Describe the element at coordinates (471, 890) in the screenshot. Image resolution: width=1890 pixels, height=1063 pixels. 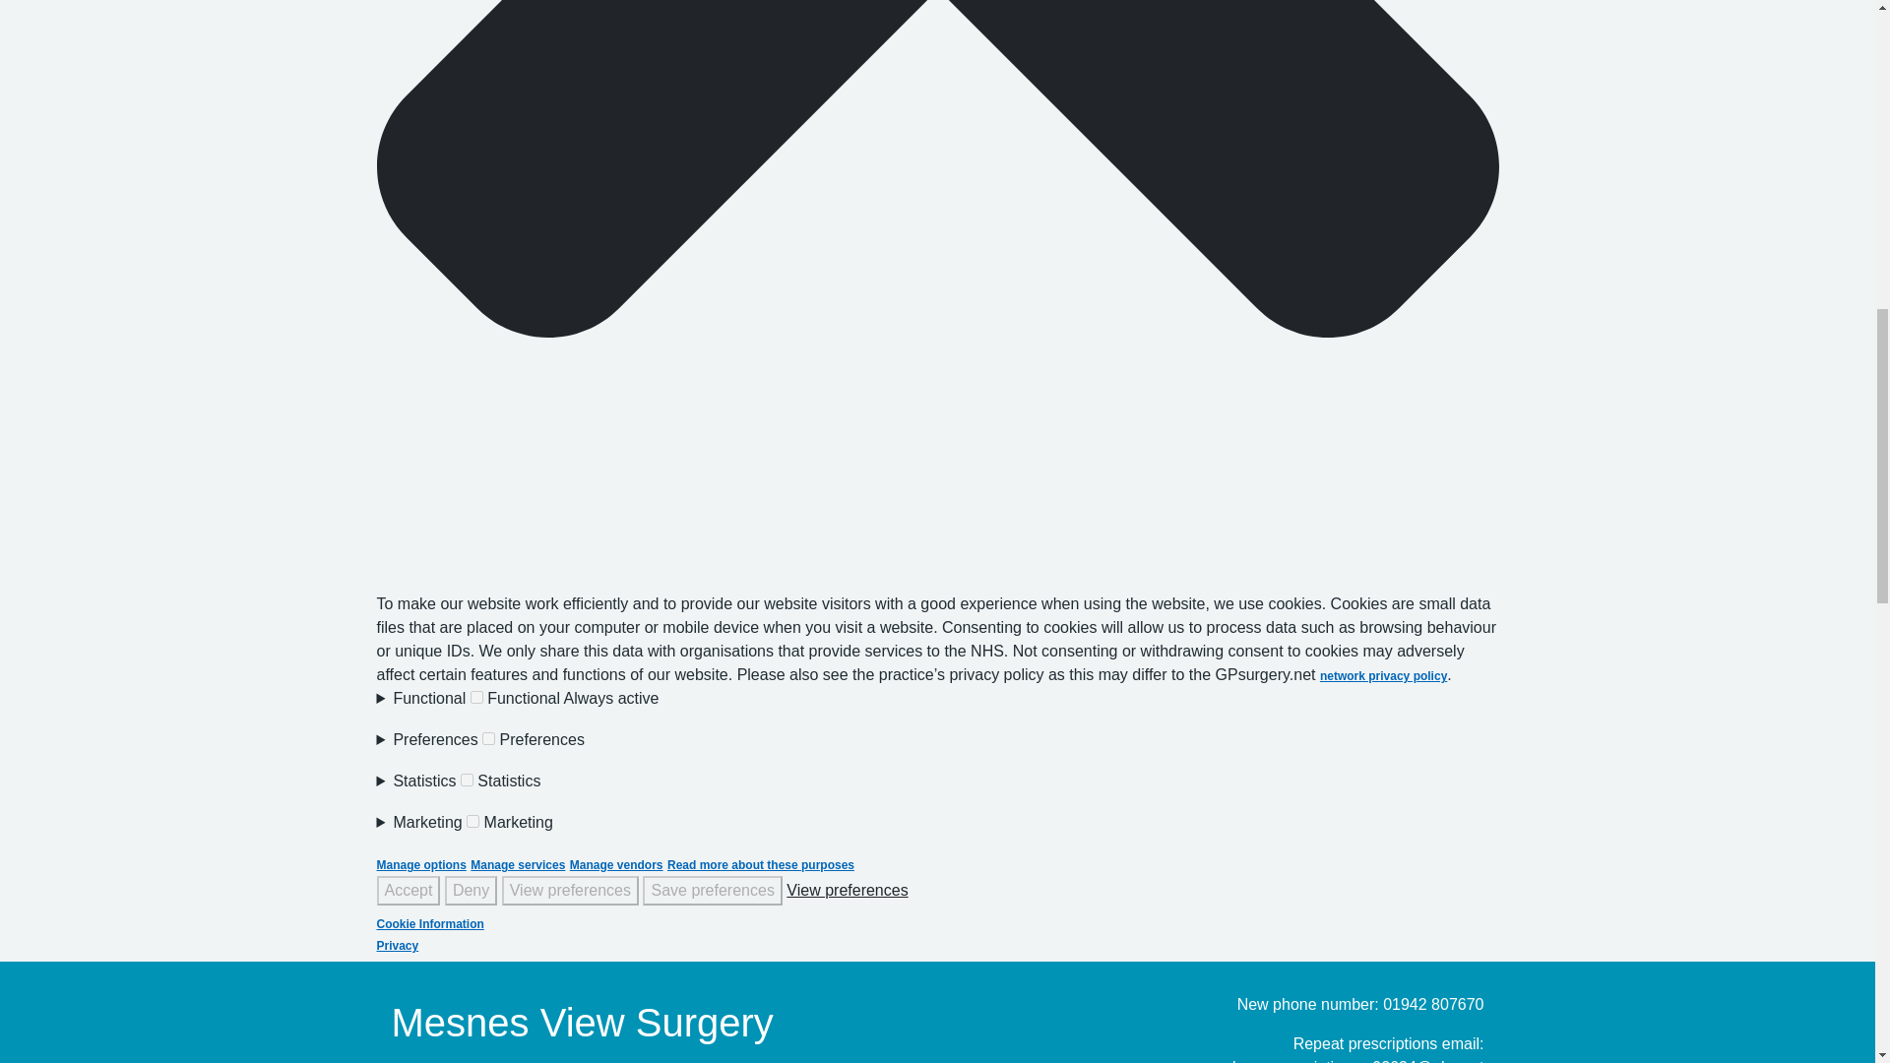
I see `Deny` at that location.